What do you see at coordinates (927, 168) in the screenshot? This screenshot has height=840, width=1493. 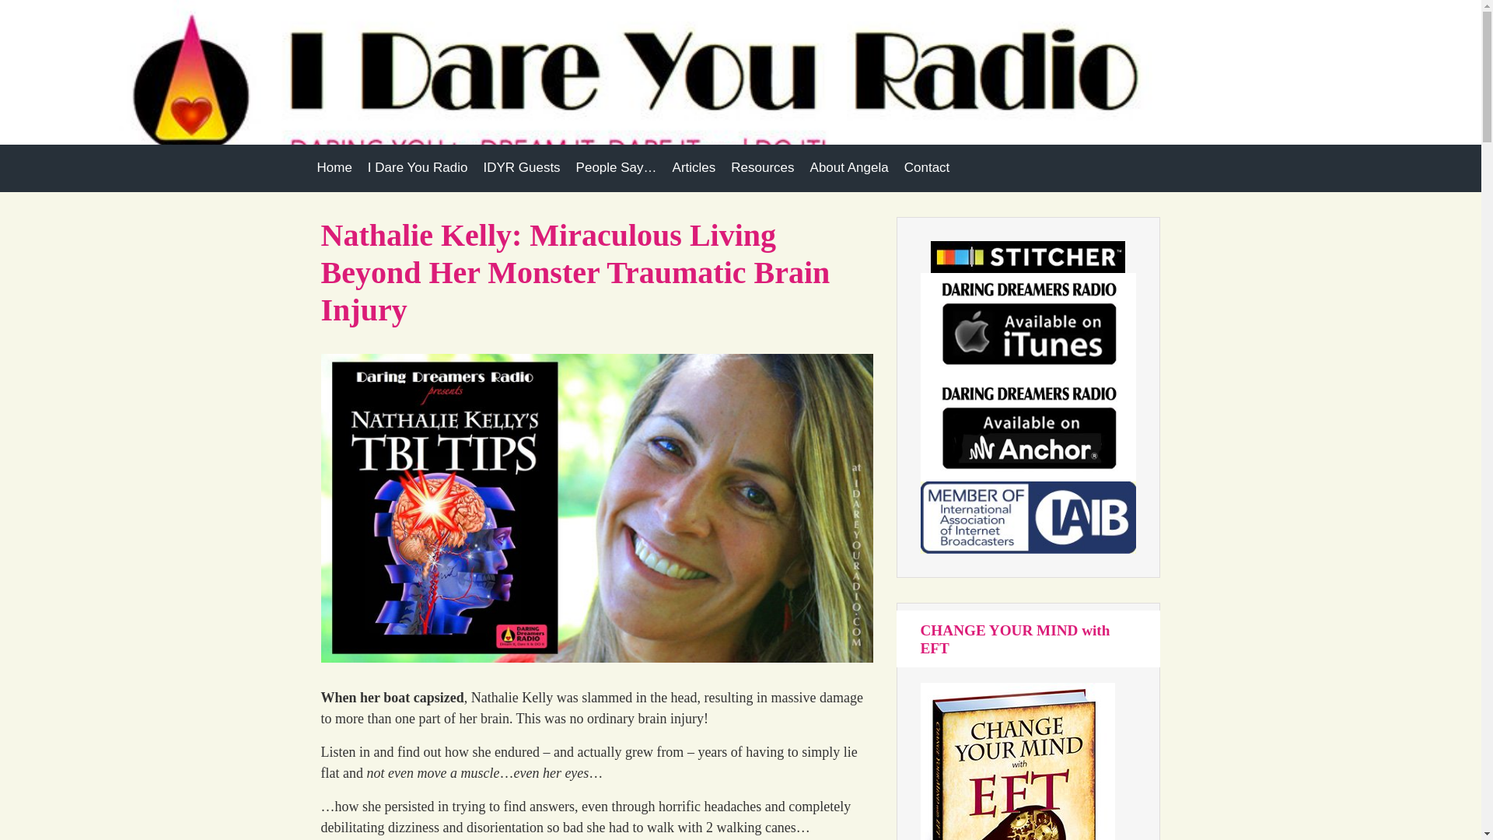 I see `Contact` at bounding box center [927, 168].